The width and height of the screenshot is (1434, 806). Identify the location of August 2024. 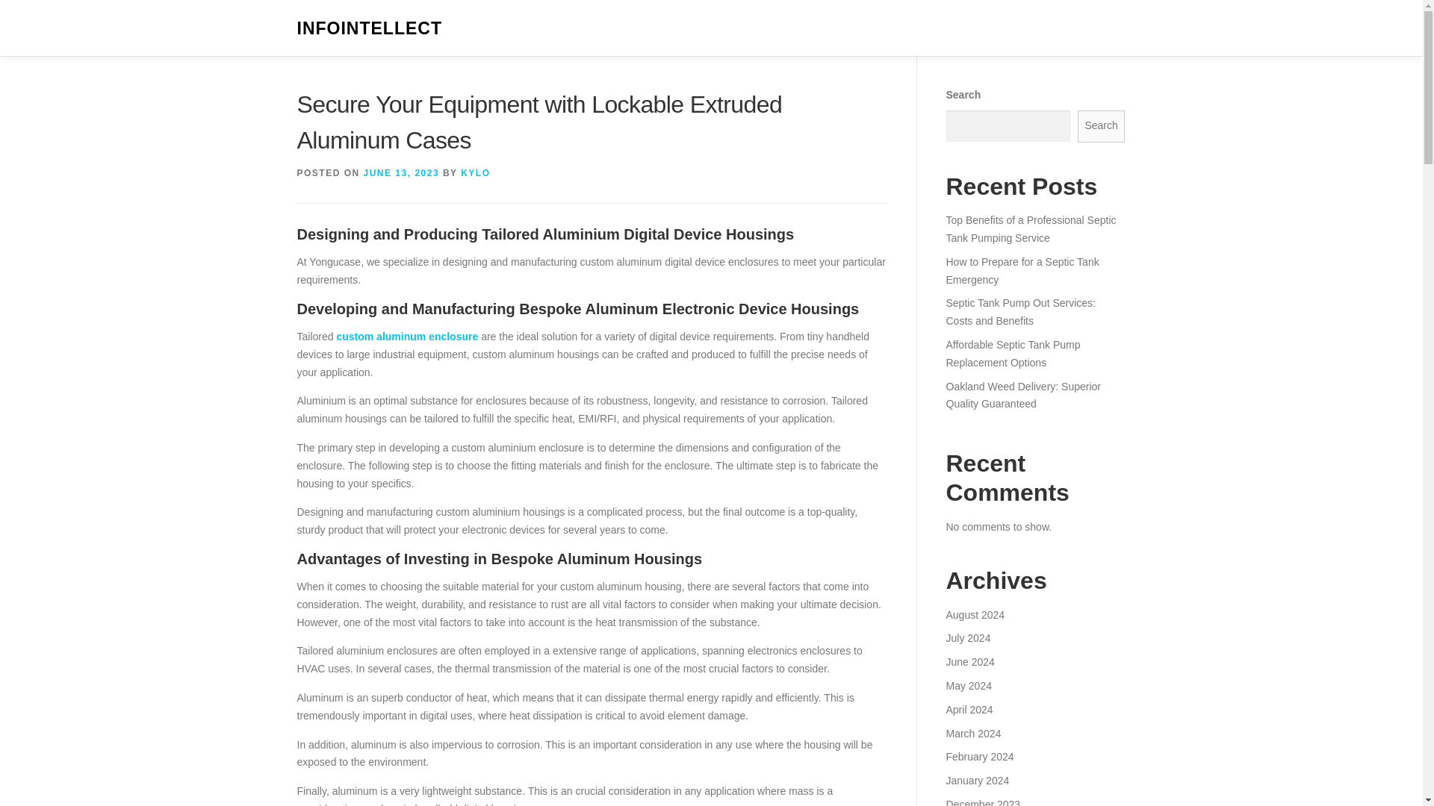
(975, 615).